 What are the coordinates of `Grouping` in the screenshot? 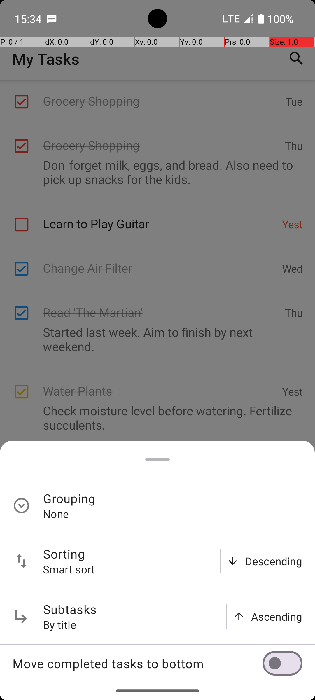 It's located at (69, 498).